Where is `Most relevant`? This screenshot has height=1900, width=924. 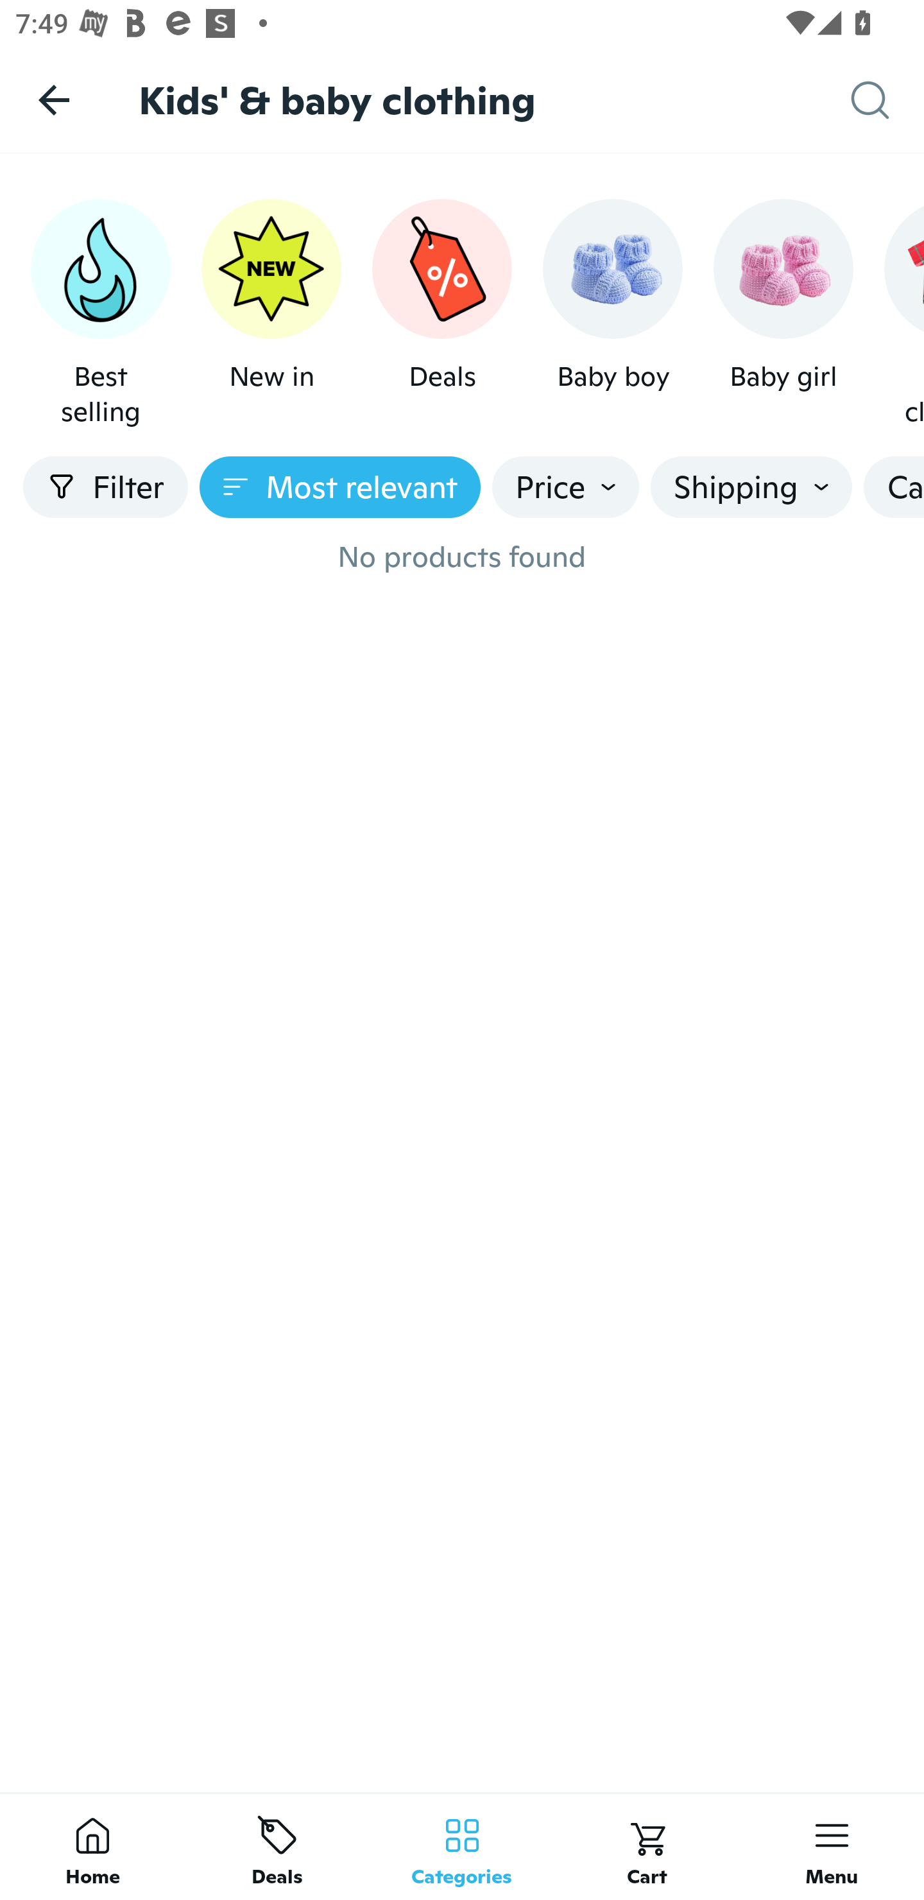 Most relevant is located at coordinates (340, 487).